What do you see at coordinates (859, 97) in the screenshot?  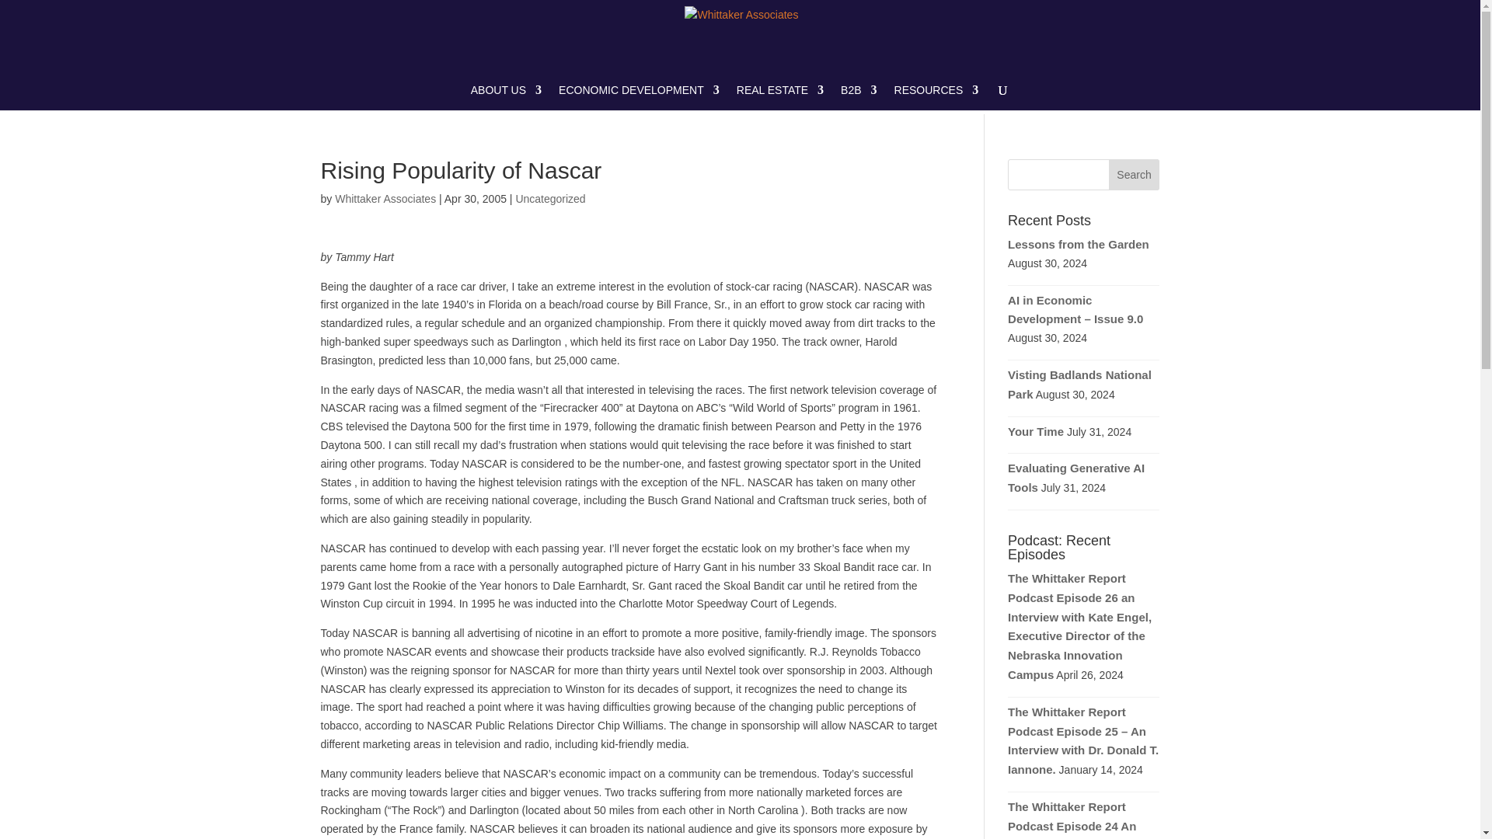 I see `B2B` at bounding box center [859, 97].